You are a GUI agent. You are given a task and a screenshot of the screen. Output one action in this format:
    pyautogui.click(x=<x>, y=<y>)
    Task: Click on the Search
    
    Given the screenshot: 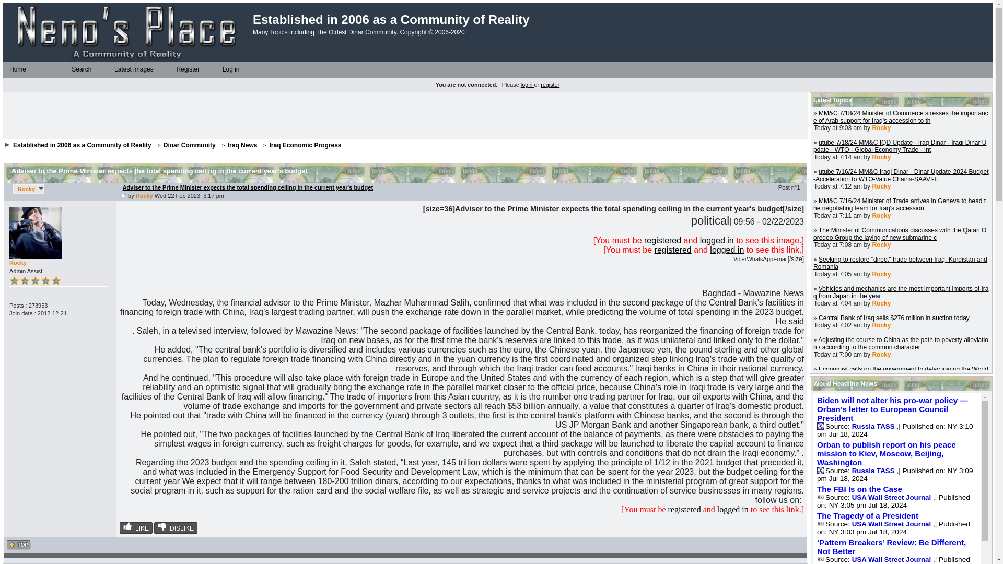 What is the action you would take?
    pyautogui.click(x=81, y=69)
    